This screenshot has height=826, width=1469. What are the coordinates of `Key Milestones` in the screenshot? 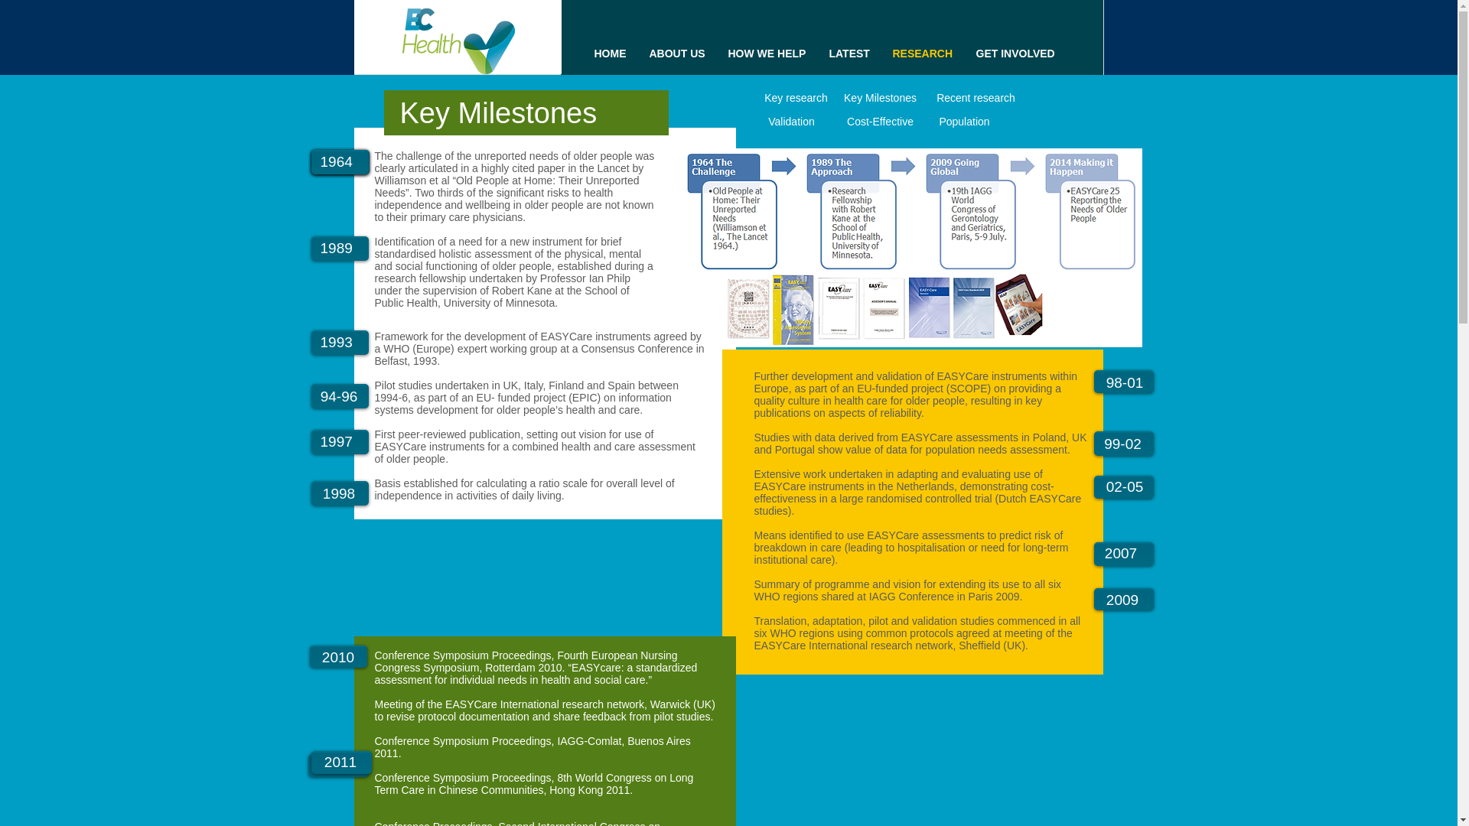 It's located at (880, 98).